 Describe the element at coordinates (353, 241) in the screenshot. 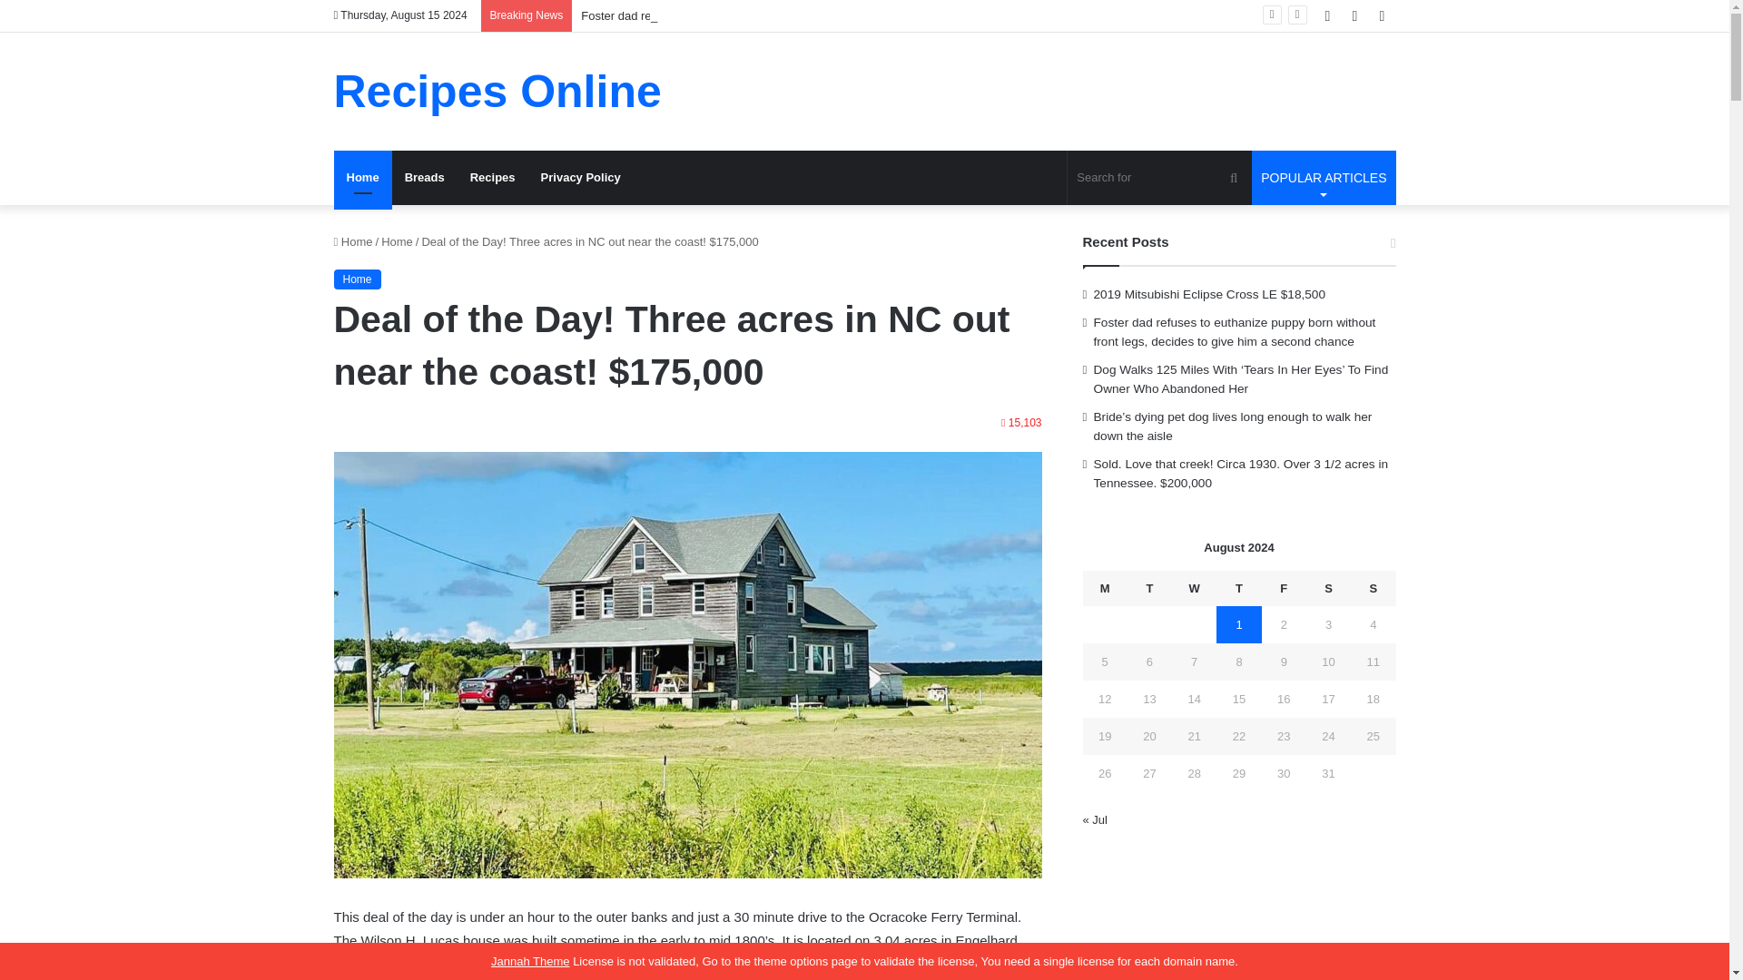

I see `Home` at that location.